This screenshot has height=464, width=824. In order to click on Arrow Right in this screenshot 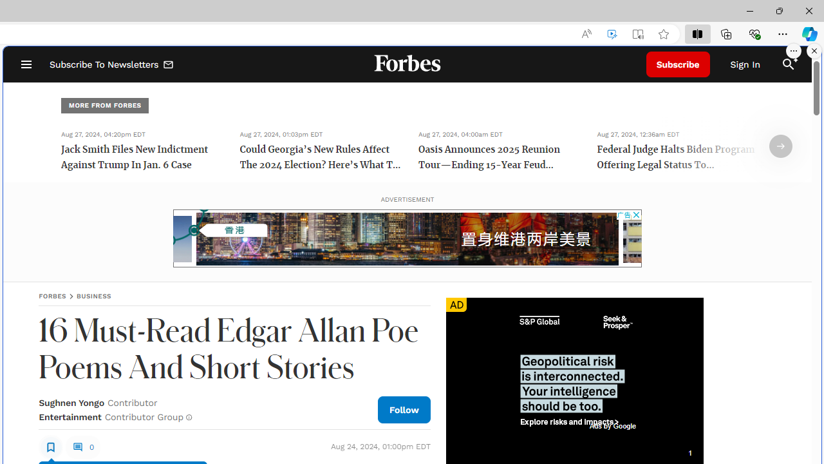, I will do `click(781, 146)`.